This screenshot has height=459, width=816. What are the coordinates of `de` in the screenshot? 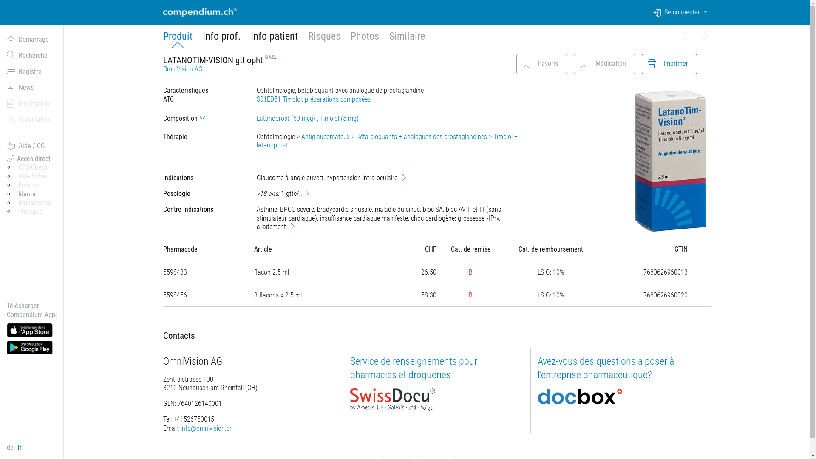 It's located at (12, 447).